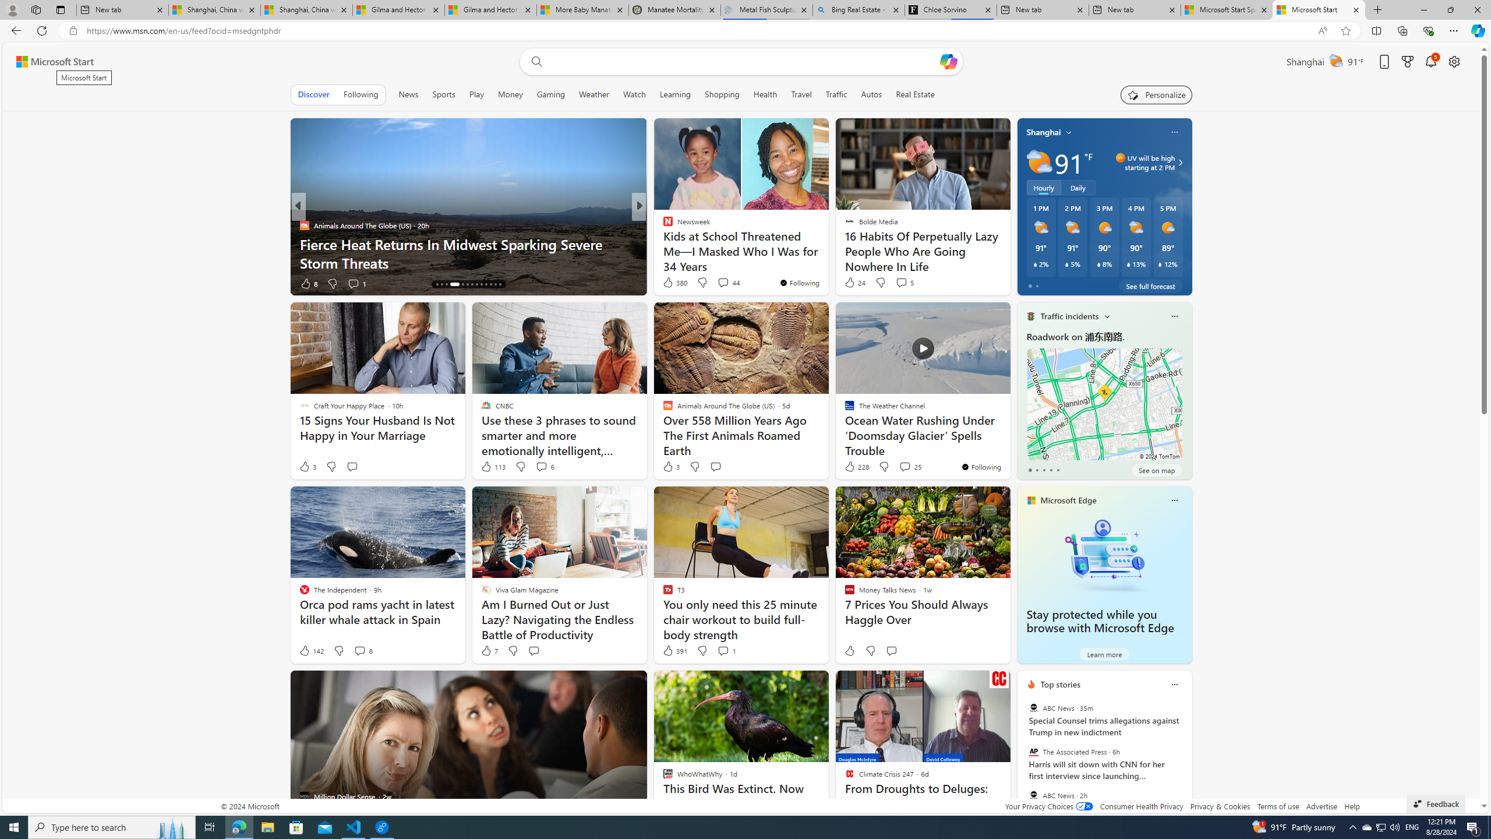 Image resolution: width=1491 pixels, height=839 pixels. I want to click on 380 Like, so click(674, 282).